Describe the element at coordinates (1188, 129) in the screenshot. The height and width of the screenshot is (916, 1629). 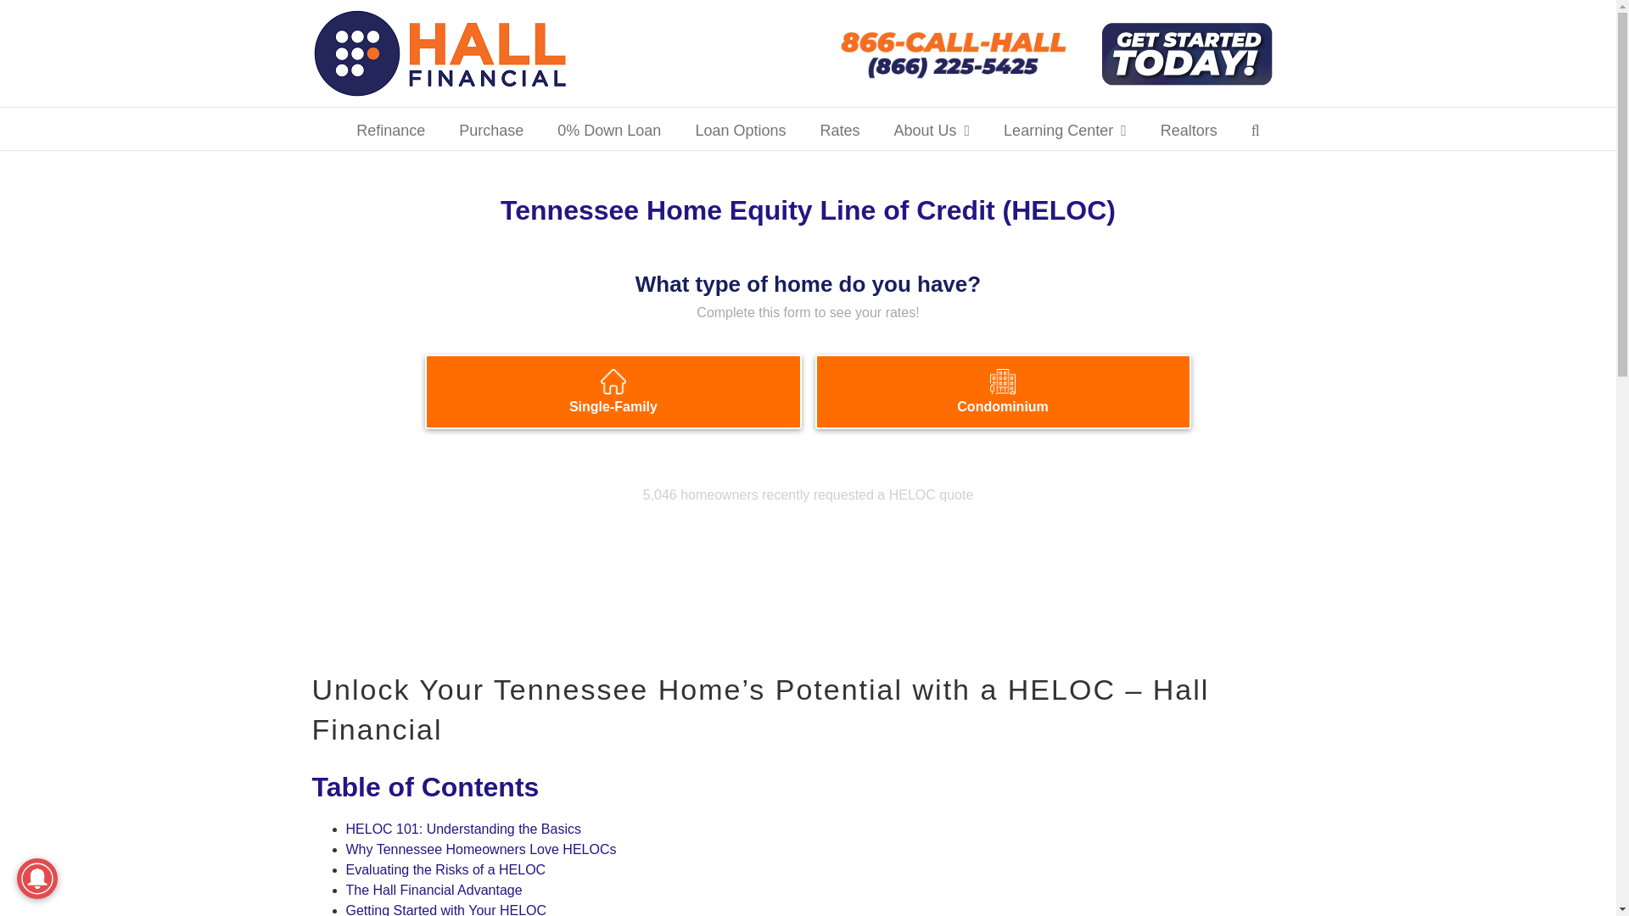
I see `Realtors` at that location.